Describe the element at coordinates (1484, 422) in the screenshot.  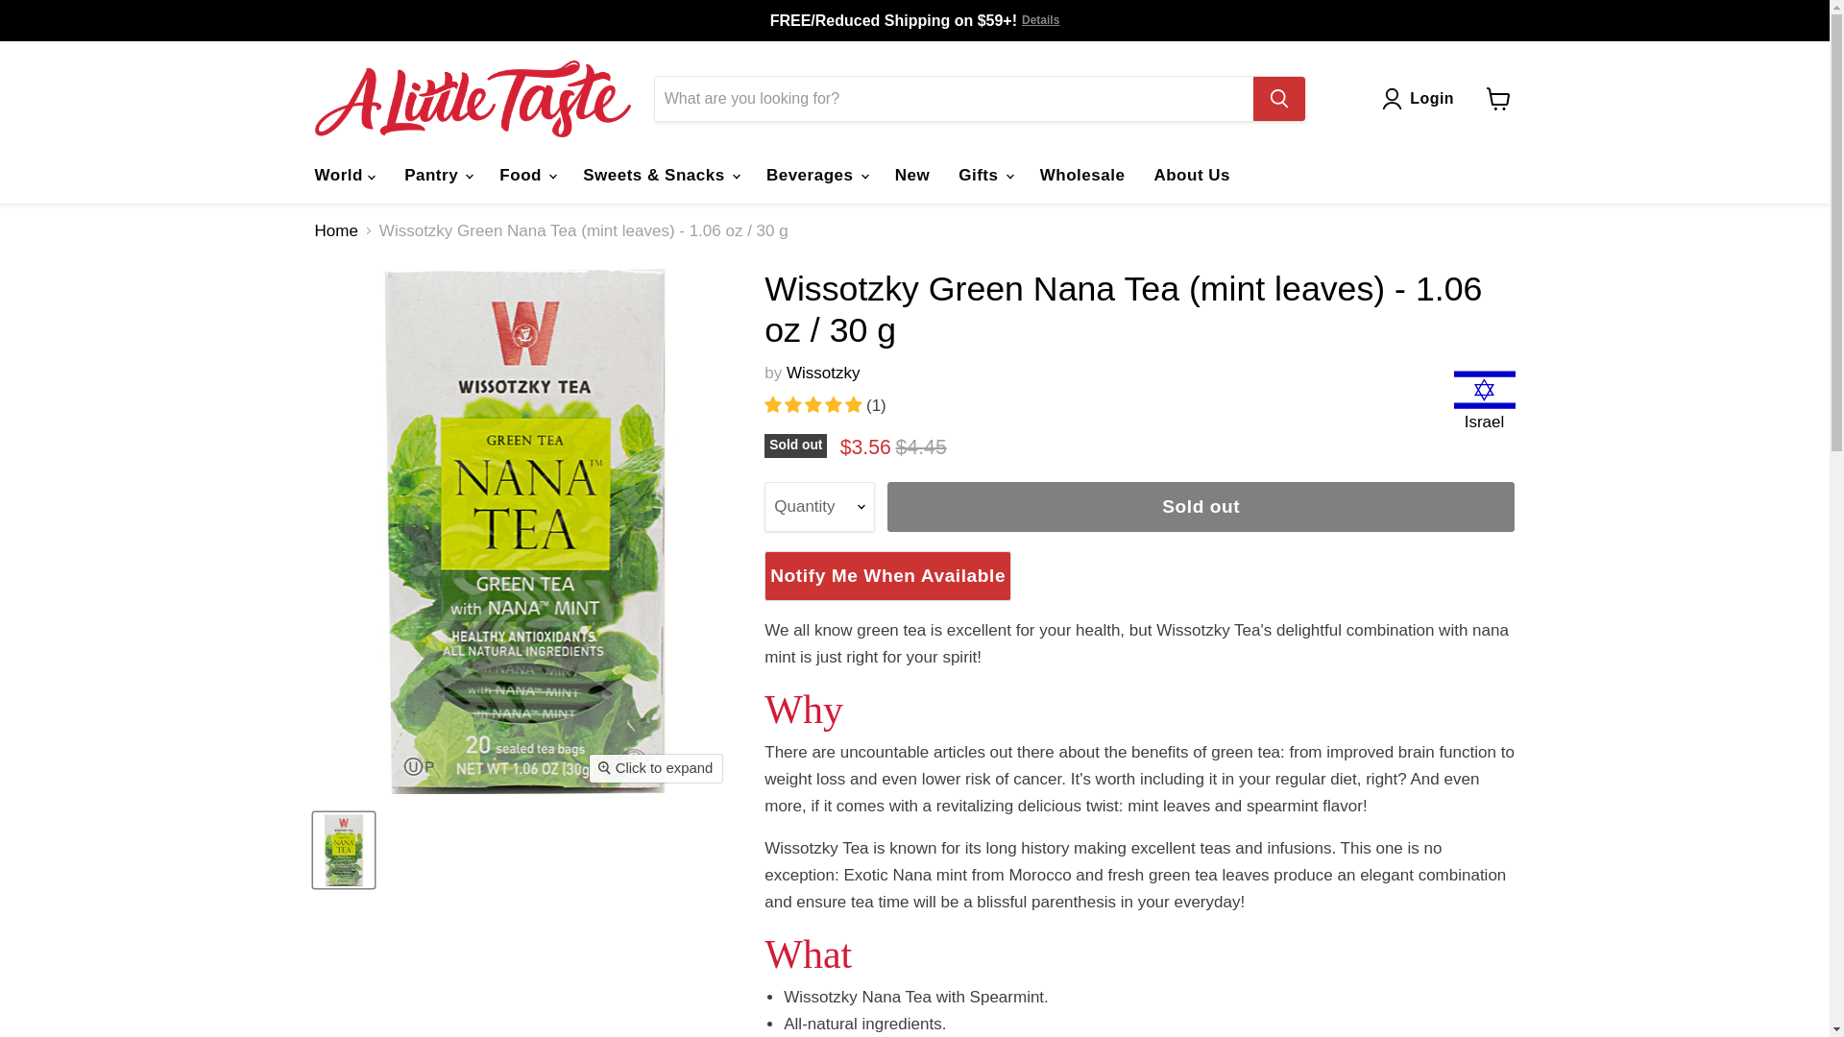
I see `Israel` at that location.